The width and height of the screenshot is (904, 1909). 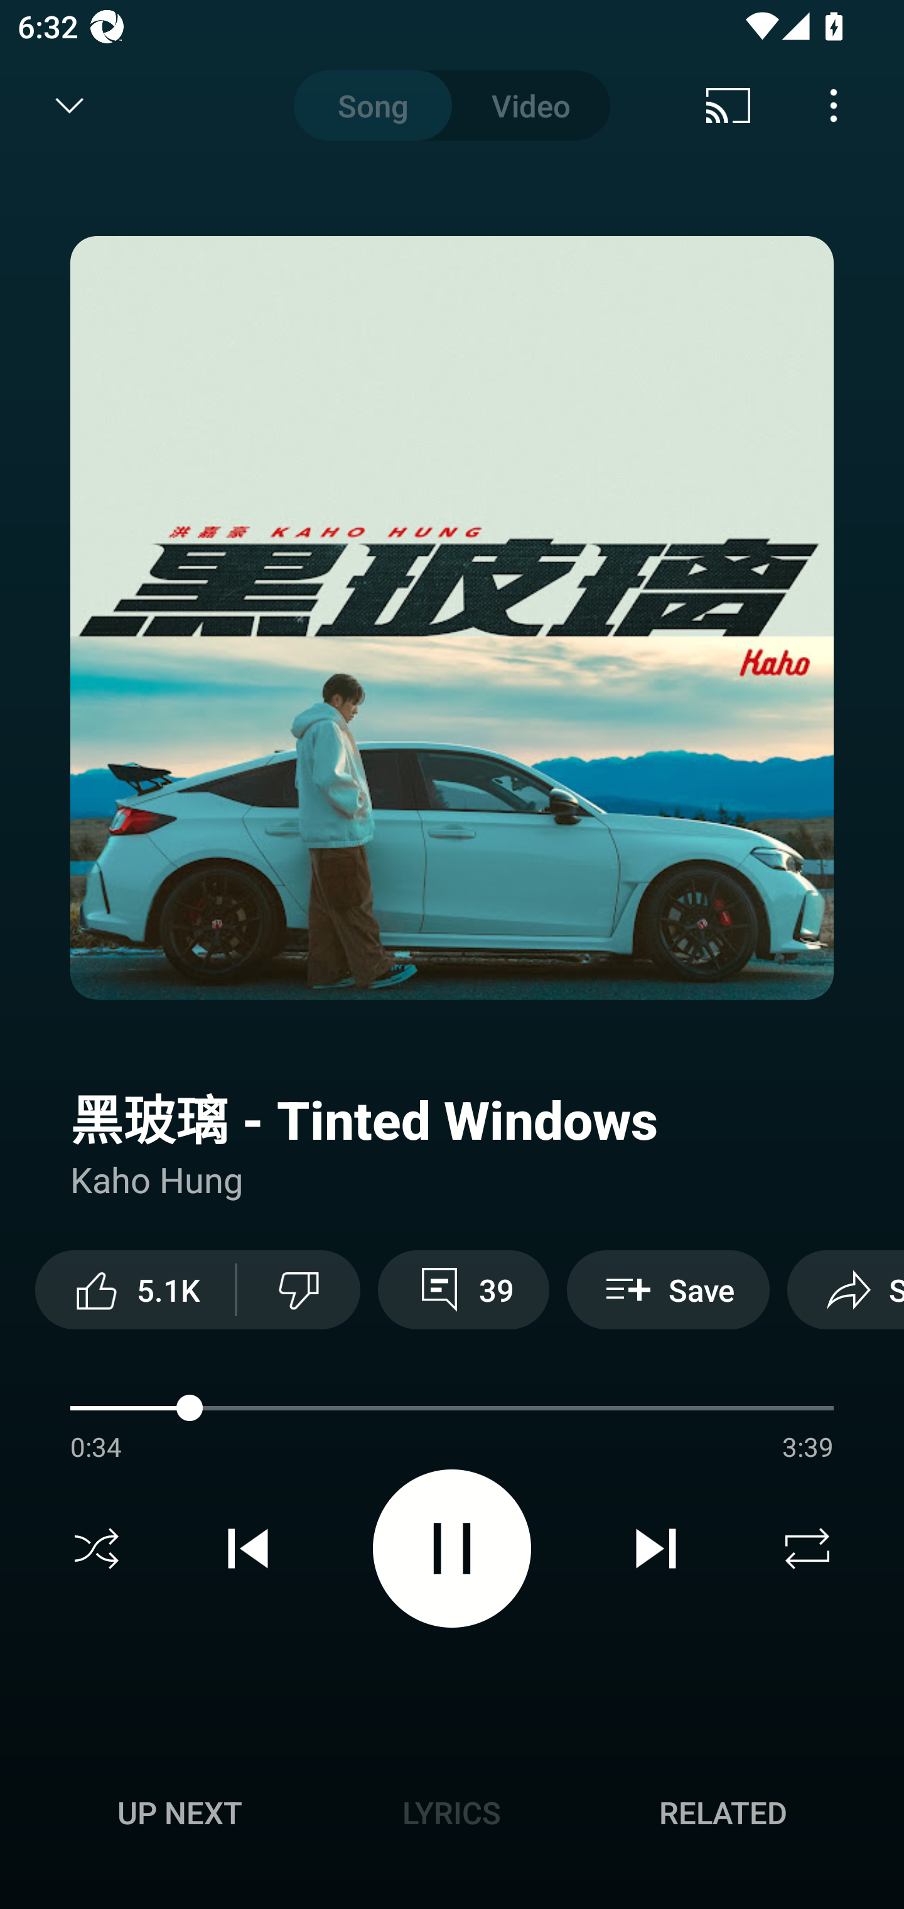 What do you see at coordinates (135, 1289) in the screenshot?
I see `5.1K like this video along with 5,122 other people` at bounding box center [135, 1289].